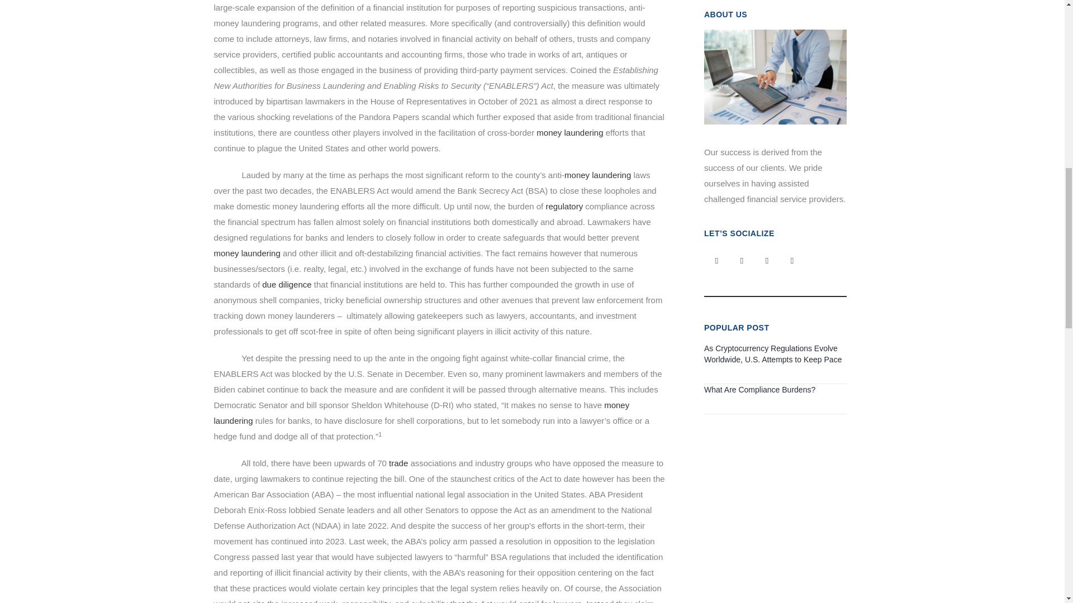 The width and height of the screenshot is (1073, 603). Describe the element at coordinates (570, 132) in the screenshot. I see `money laundering` at that location.